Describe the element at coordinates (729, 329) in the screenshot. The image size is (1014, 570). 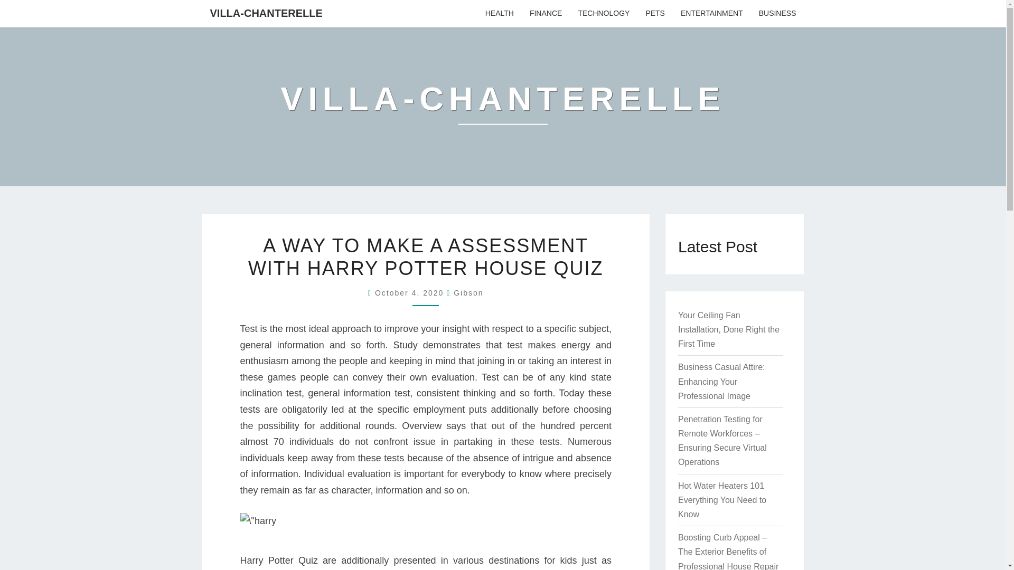
I see `Your Ceiling Fan Installation, Done Right the First Time` at that location.